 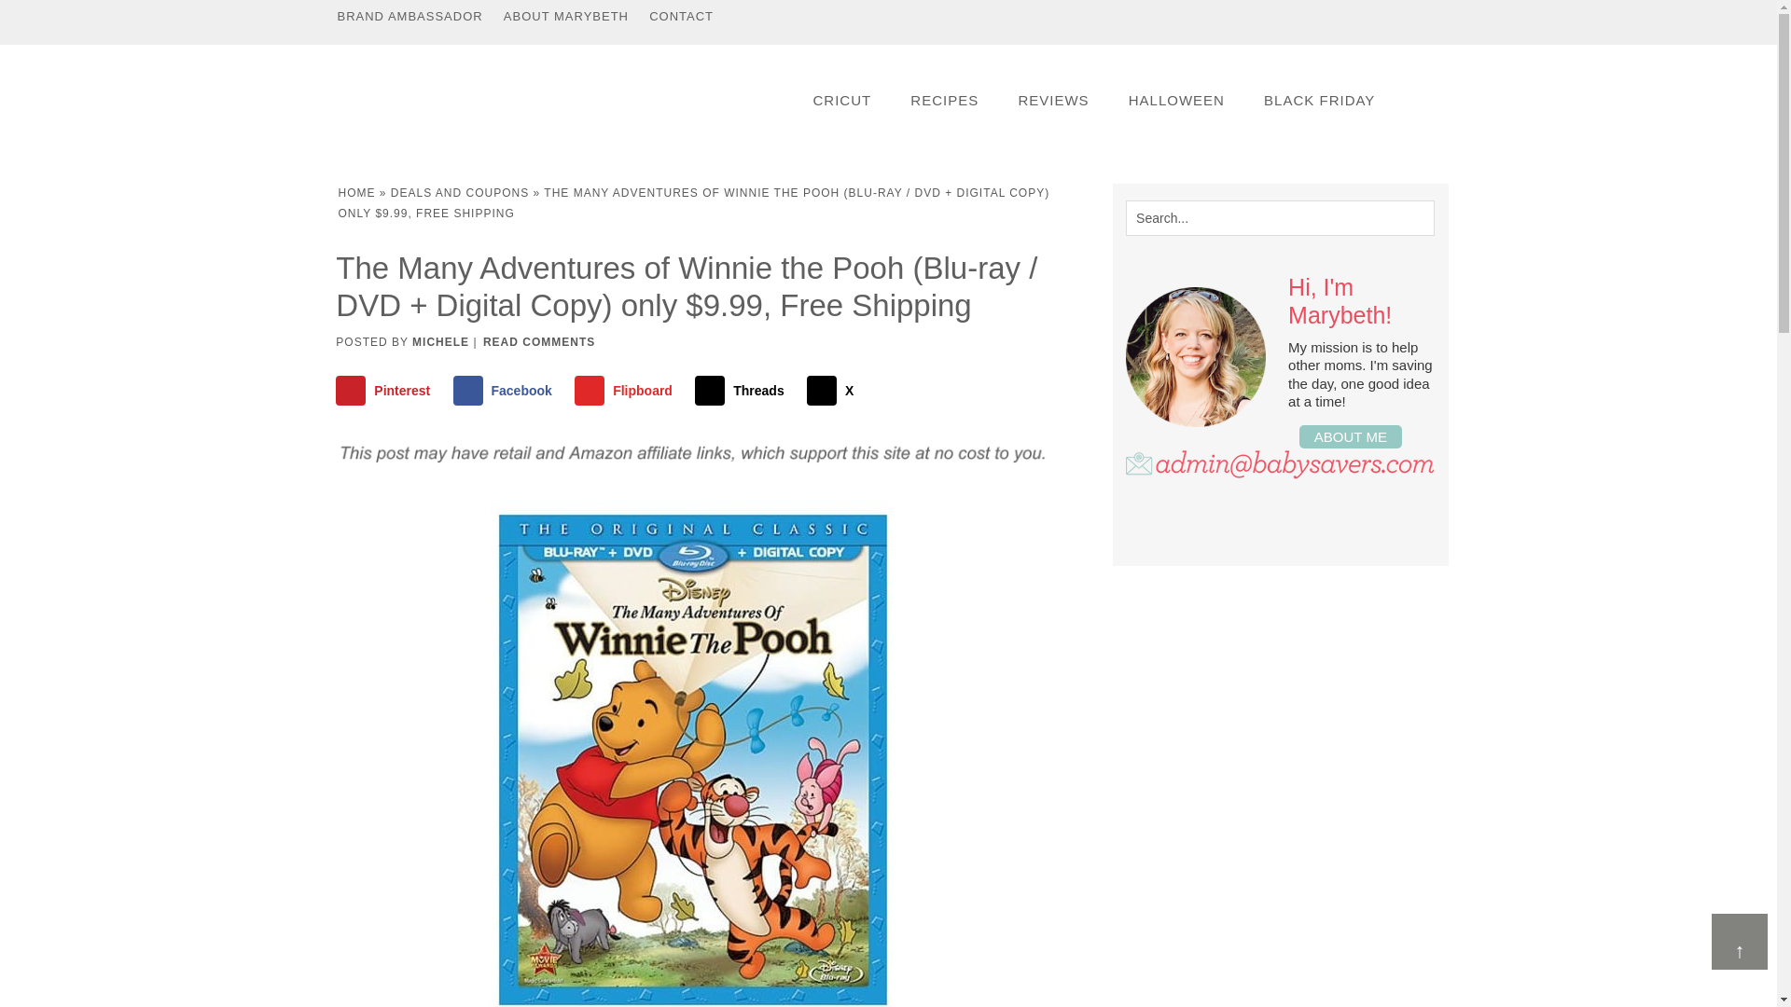 What do you see at coordinates (440, 341) in the screenshot?
I see `MICHELE` at bounding box center [440, 341].